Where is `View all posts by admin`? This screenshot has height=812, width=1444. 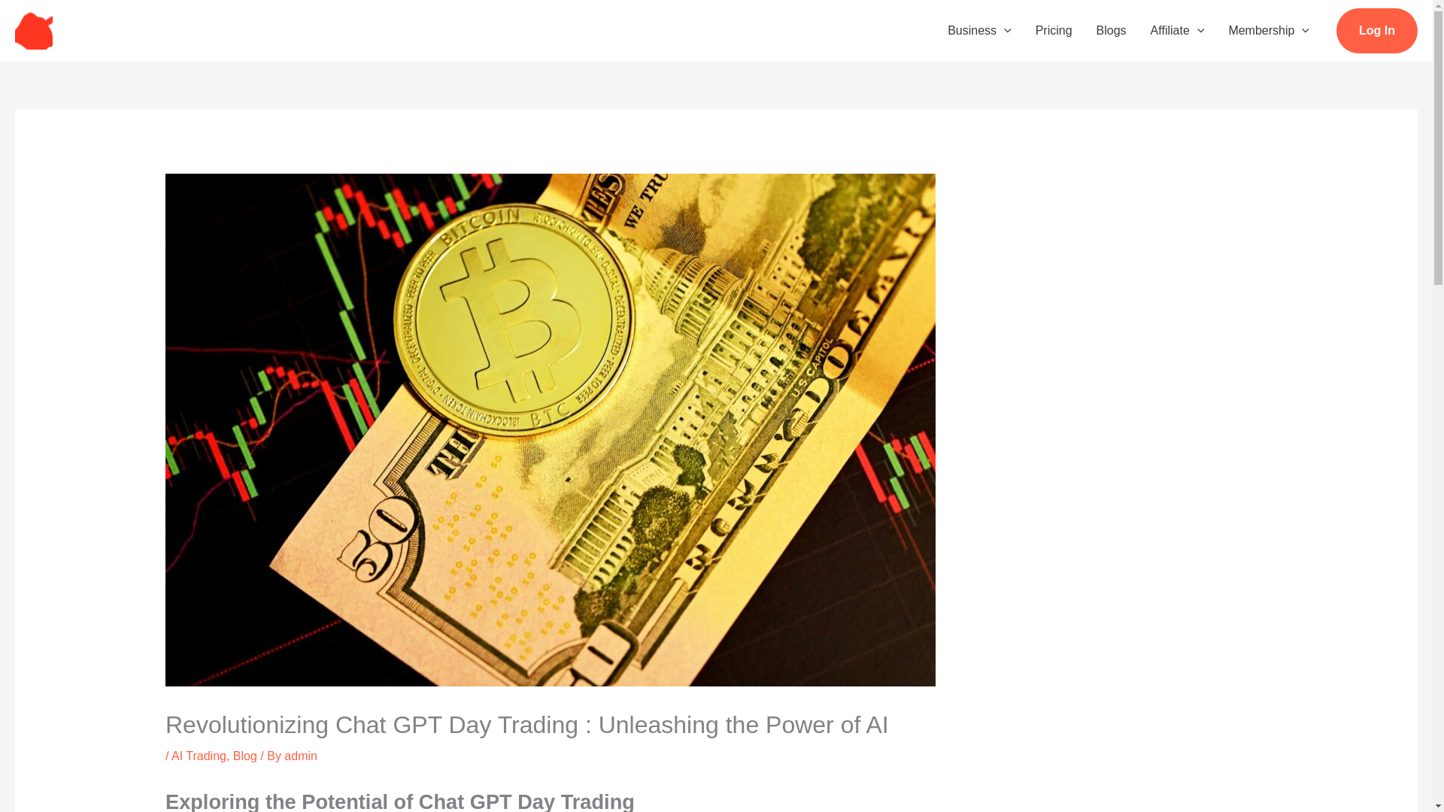 View all posts by admin is located at coordinates (301, 756).